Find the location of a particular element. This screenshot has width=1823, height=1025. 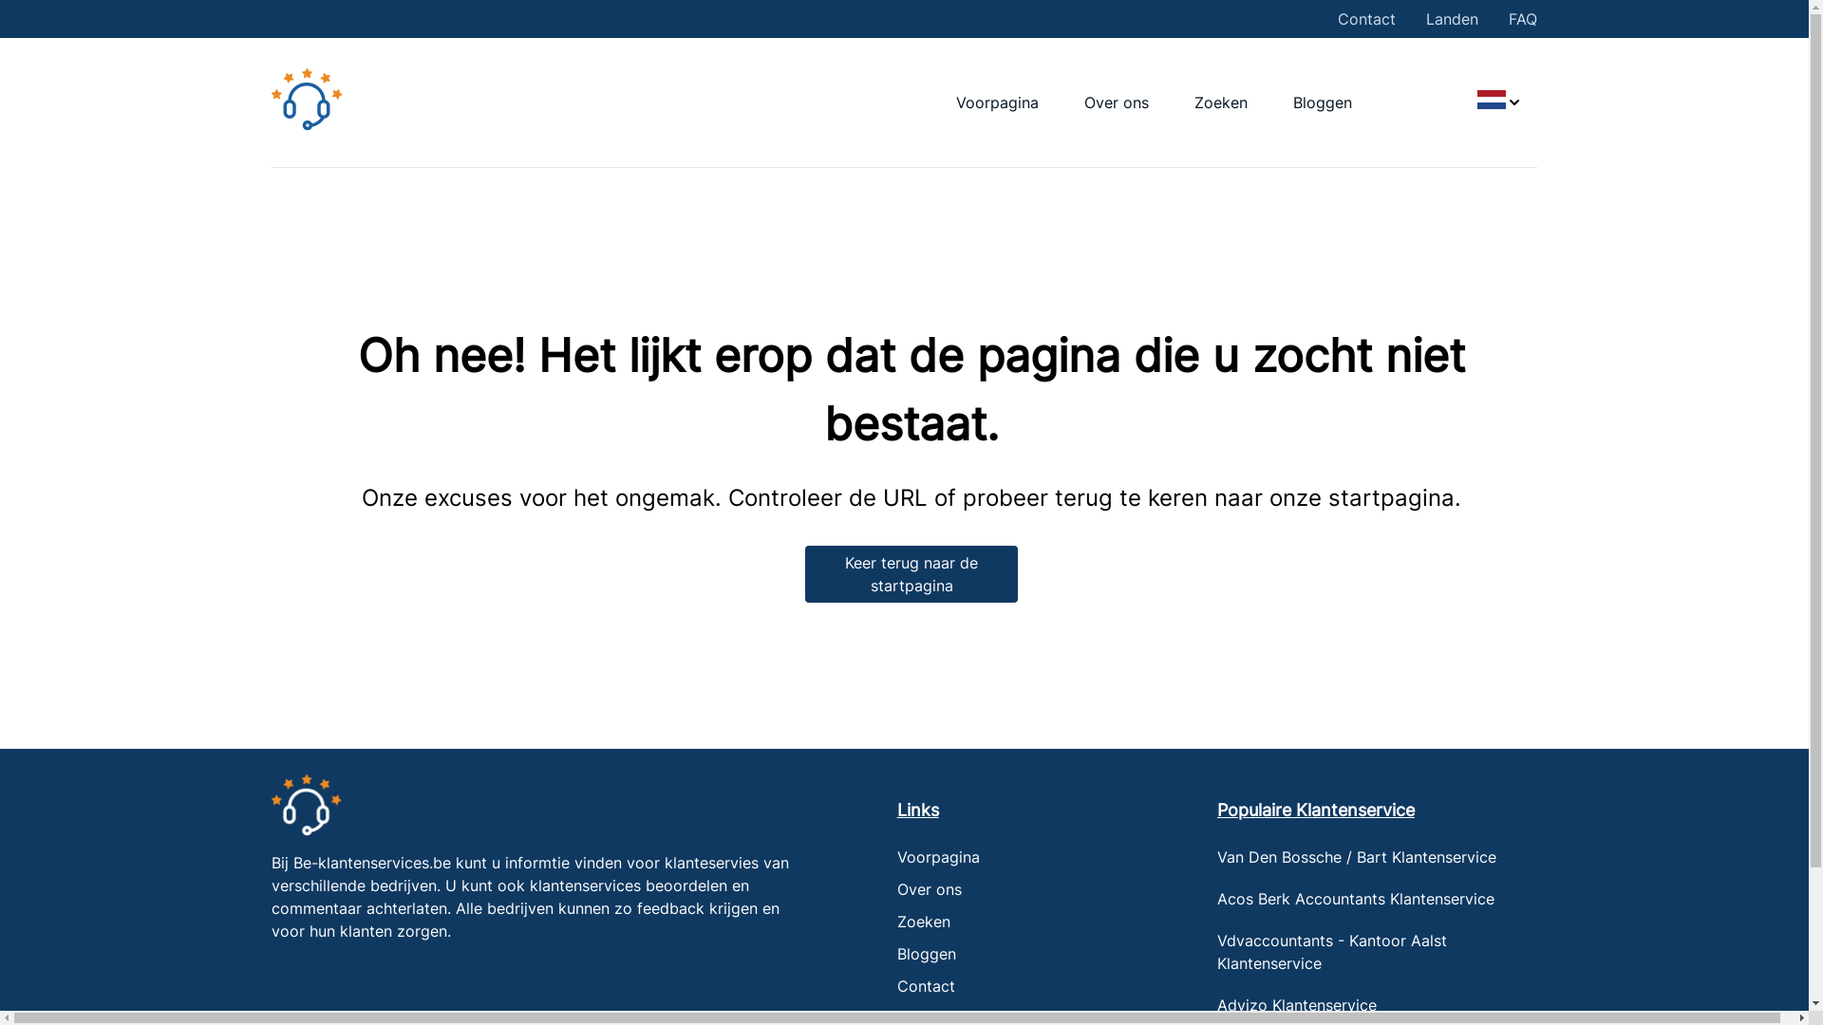

Contact is located at coordinates (927, 986).